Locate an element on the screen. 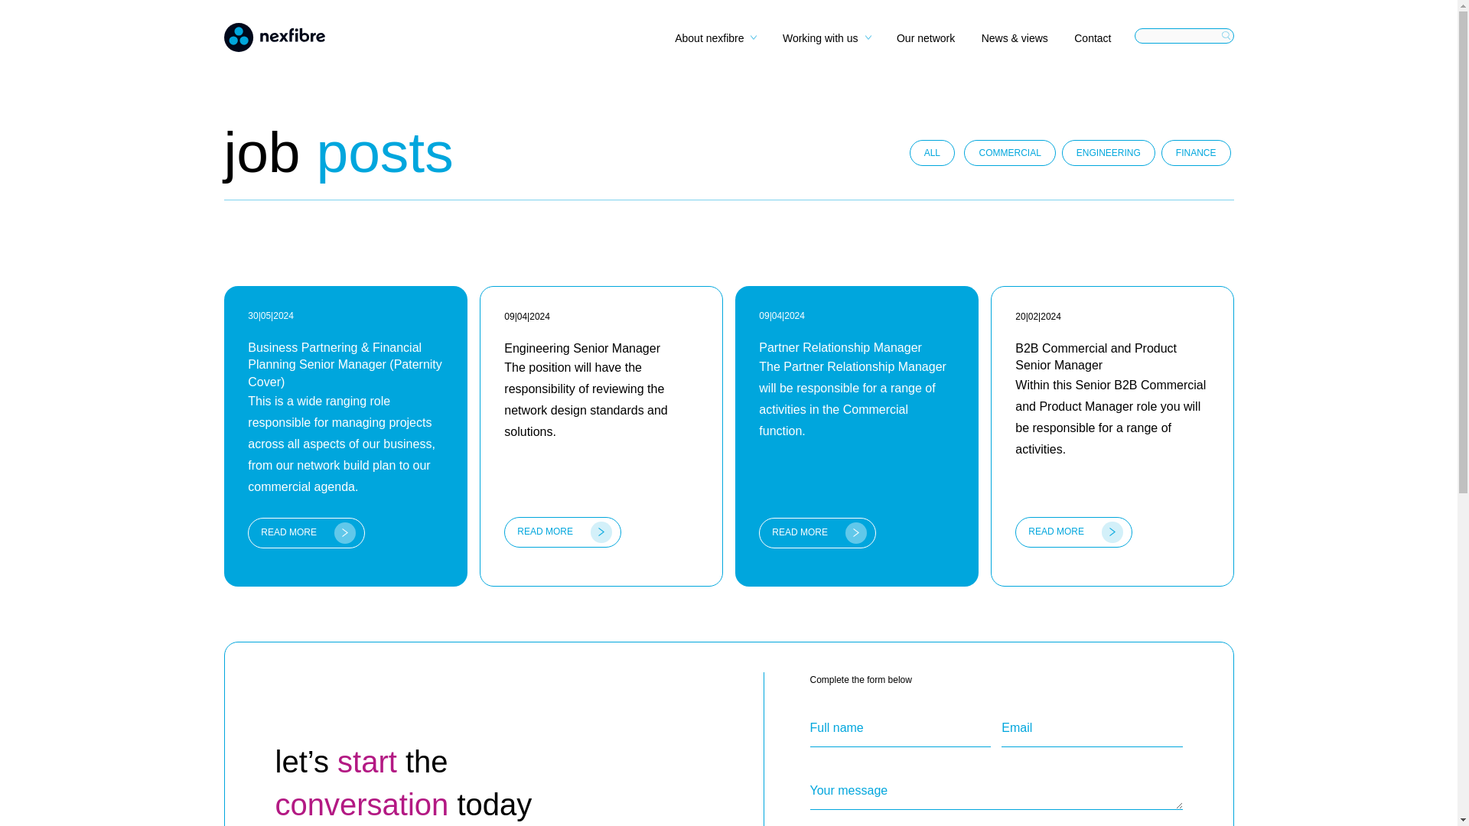  Contact is located at coordinates (1092, 42).